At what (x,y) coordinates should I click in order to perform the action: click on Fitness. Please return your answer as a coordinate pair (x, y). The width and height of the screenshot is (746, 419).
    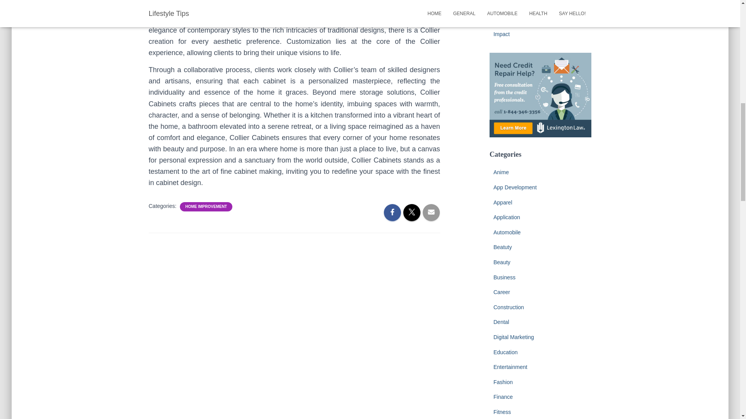
    Looking at the image, I should click on (502, 412).